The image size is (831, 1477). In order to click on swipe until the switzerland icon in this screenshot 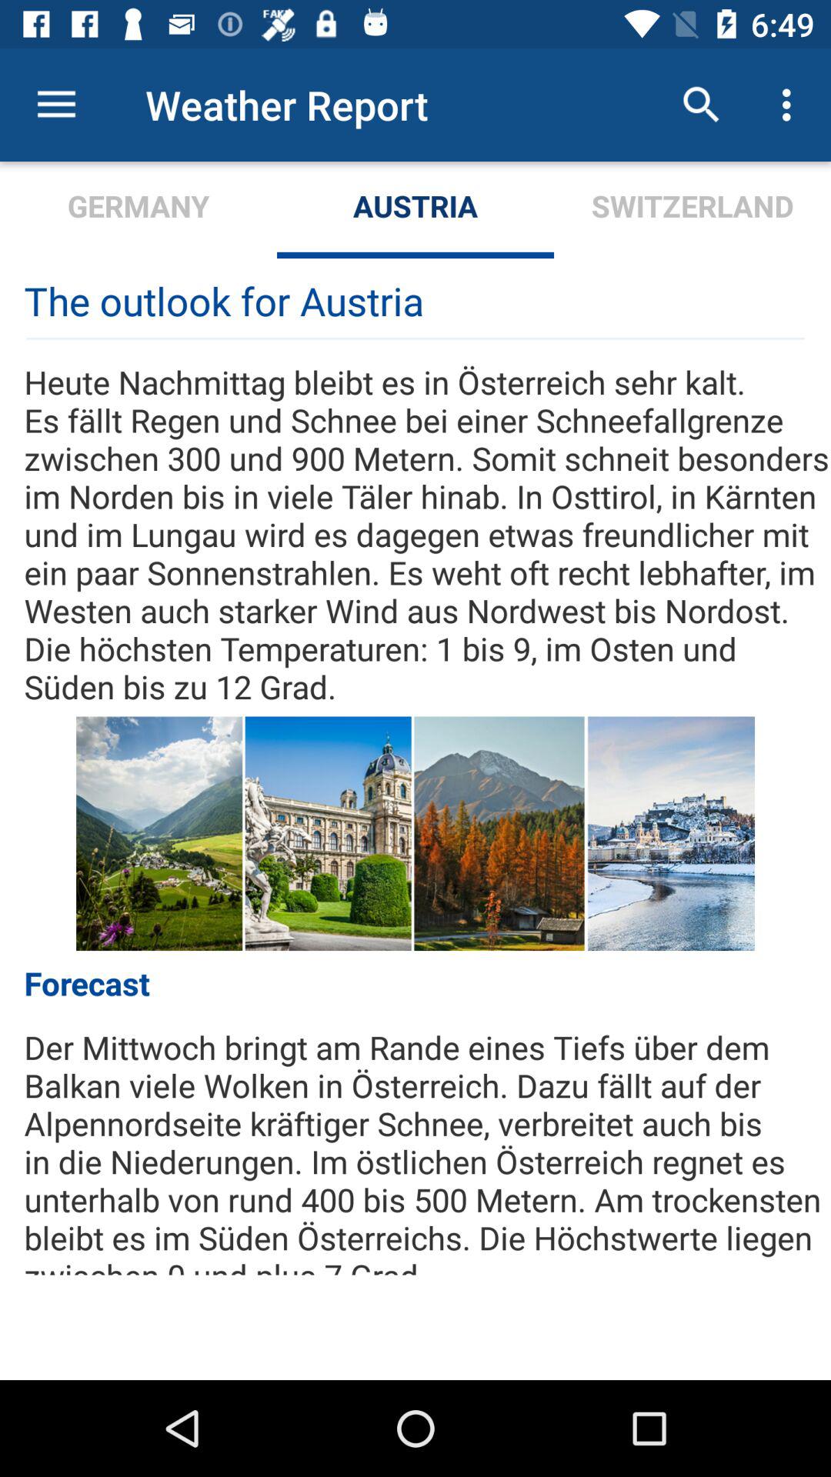, I will do `click(692, 209)`.